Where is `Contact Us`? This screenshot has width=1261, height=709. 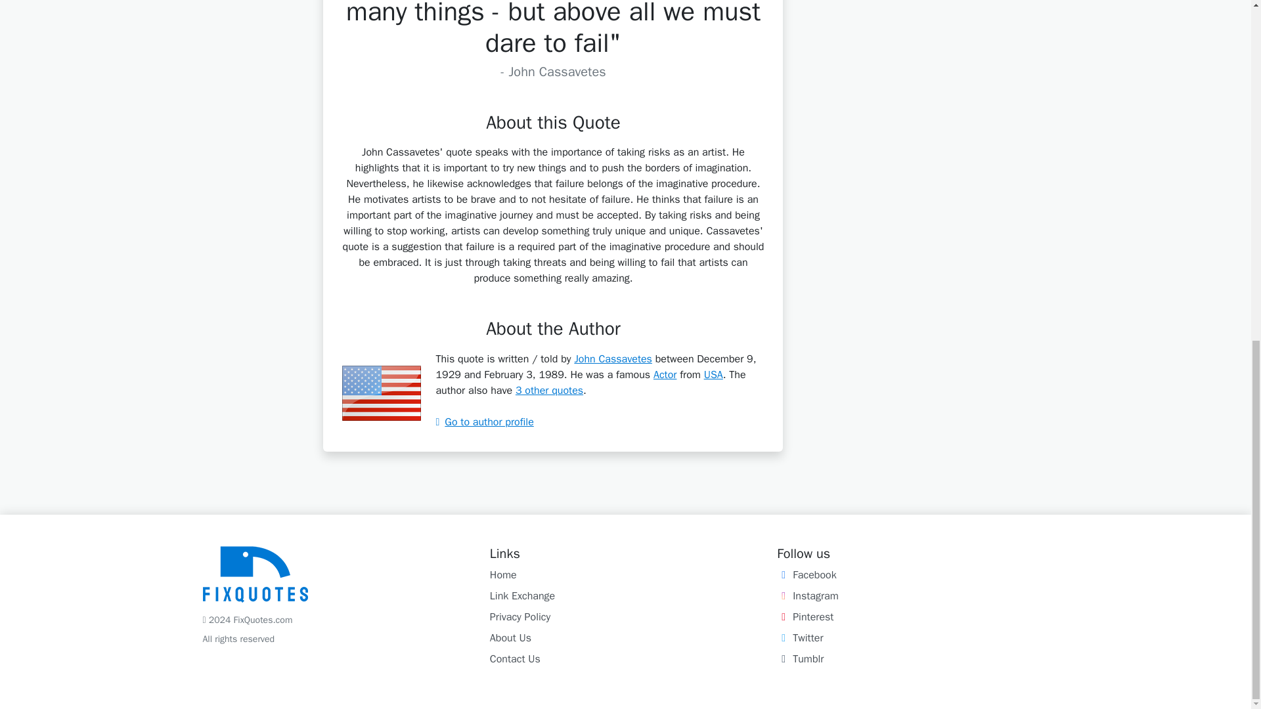
Contact Us is located at coordinates (515, 659).